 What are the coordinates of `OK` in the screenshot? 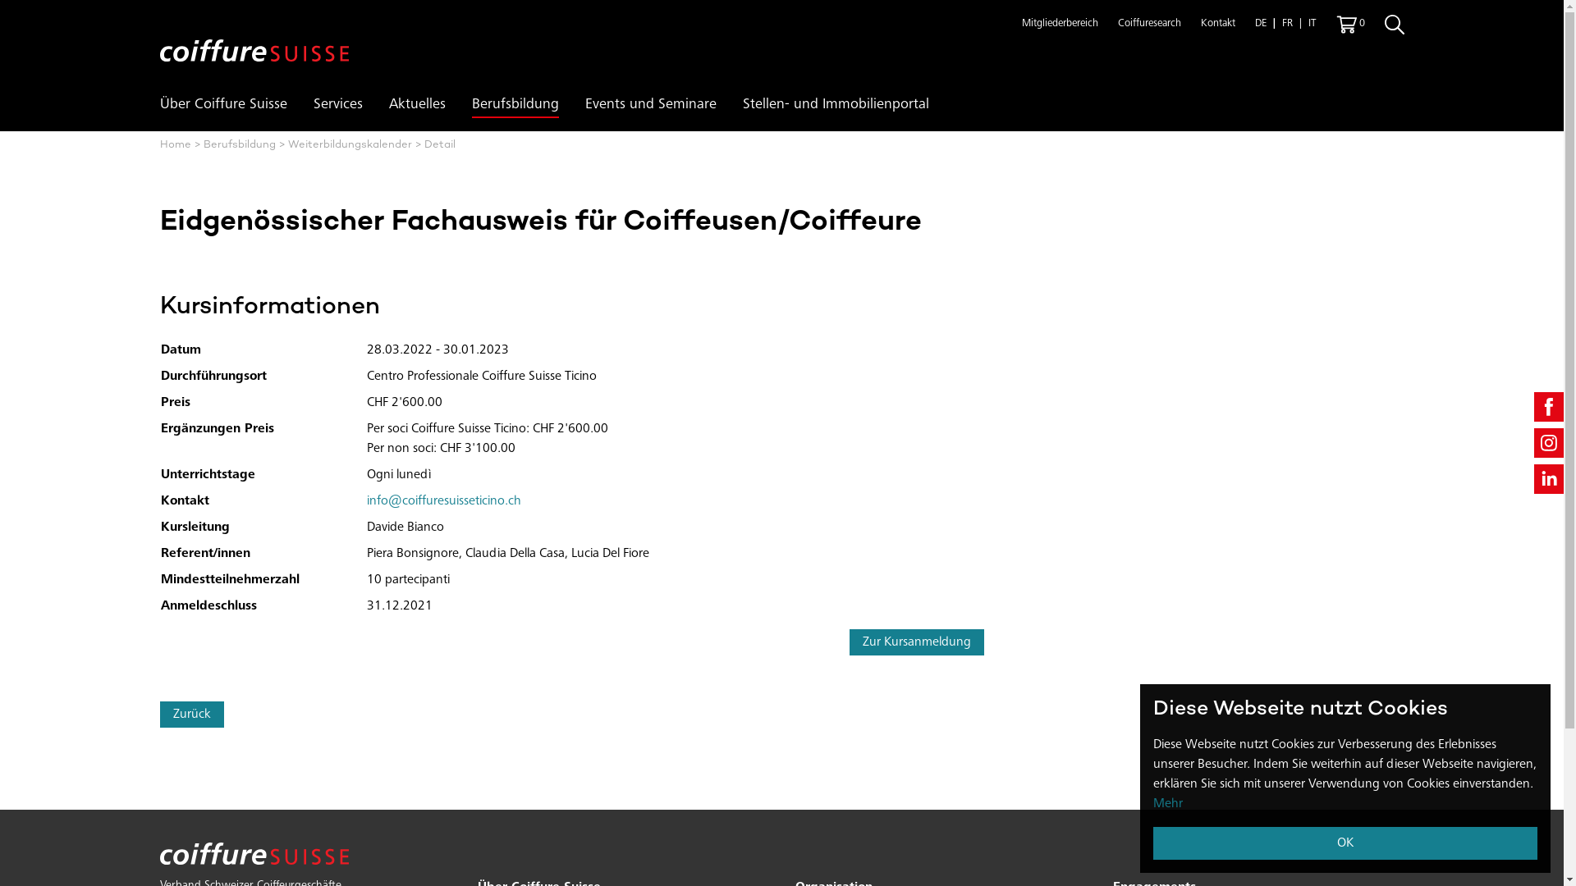 It's located at (1345, 843).